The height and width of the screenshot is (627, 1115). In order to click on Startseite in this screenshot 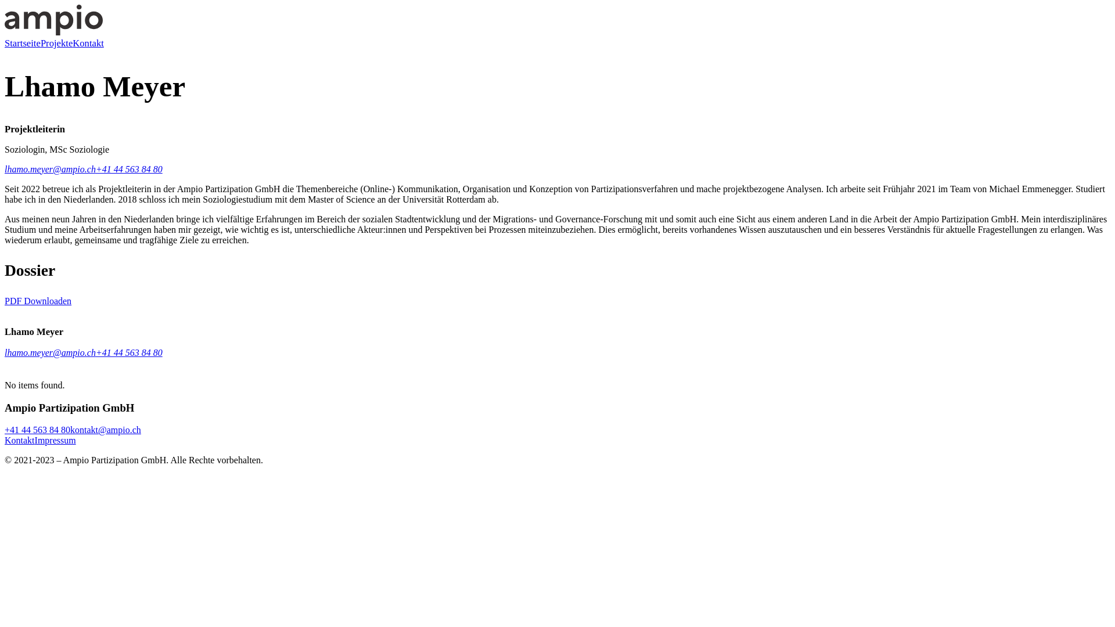, I will do `click(23, 43)`.